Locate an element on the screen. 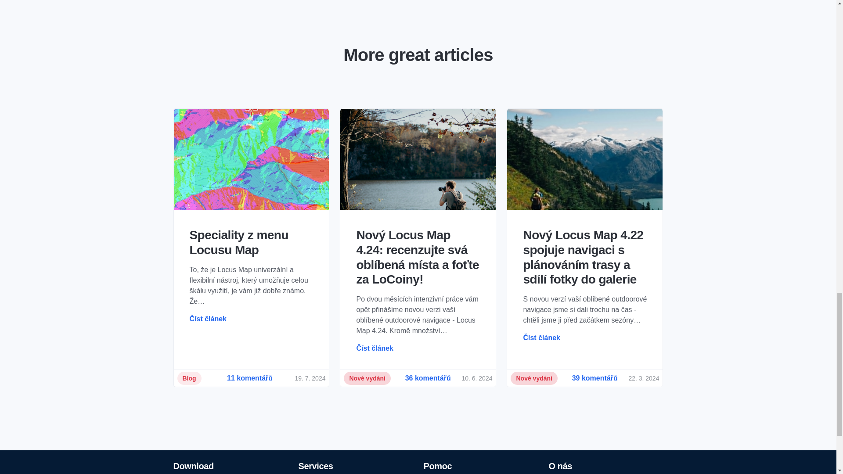  Blog is located at coordinates (189, 378).